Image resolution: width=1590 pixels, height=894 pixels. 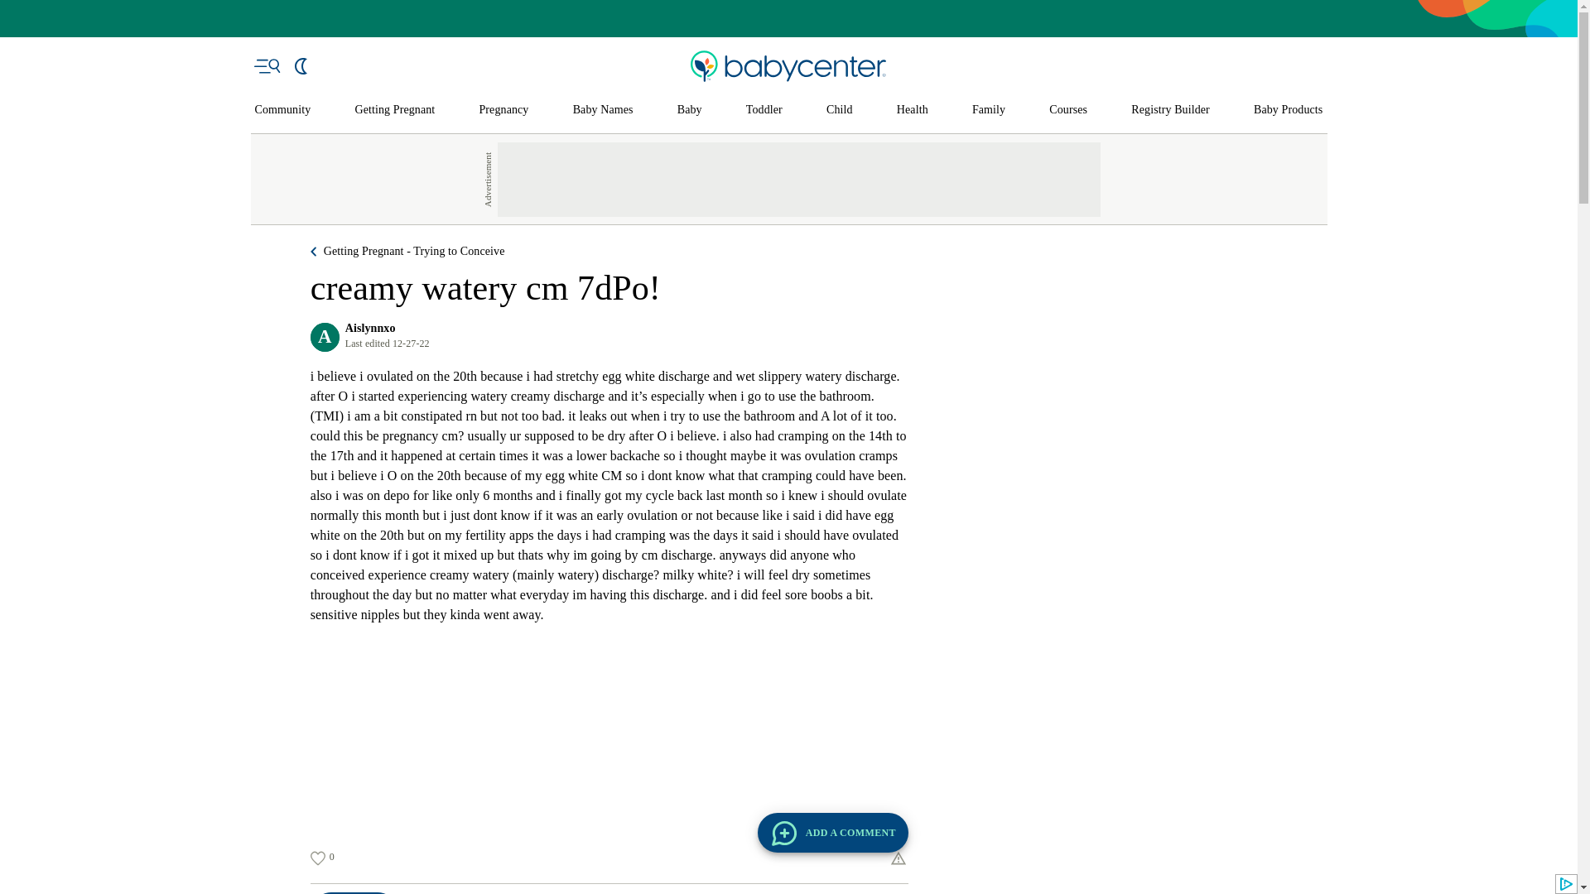 What do you see at coordinates (764, 110) in the screenshot?
I see `Toddler` at bounding box center [764, 110].